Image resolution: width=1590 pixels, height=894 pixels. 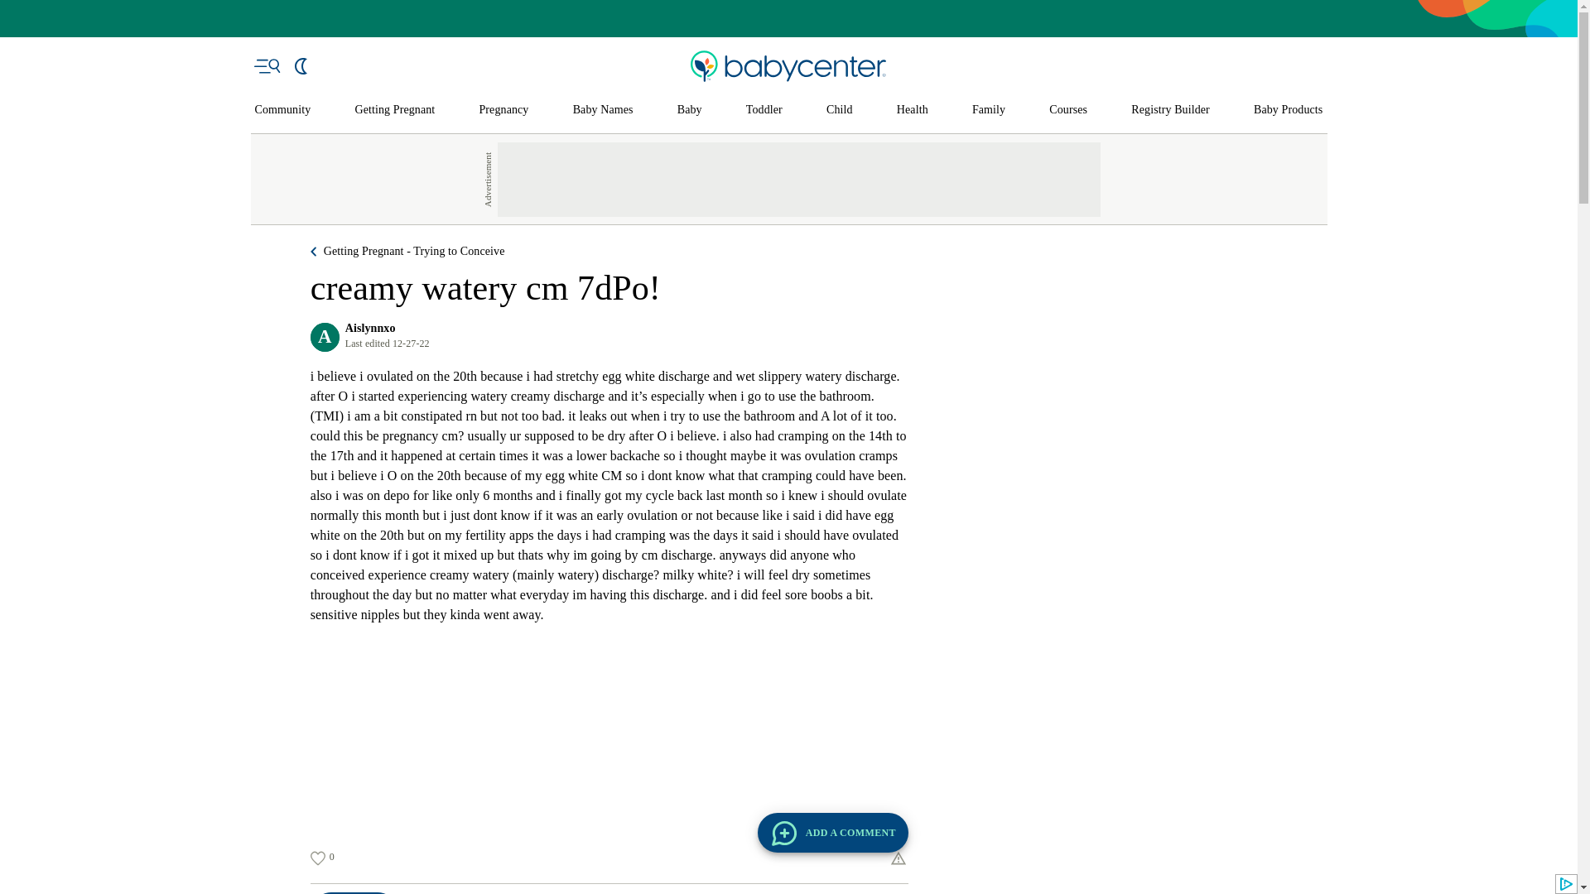 What do you see at coordinates (764, 110) in the screenshot?
I see `Toddler` at bounding box center [764, 110].